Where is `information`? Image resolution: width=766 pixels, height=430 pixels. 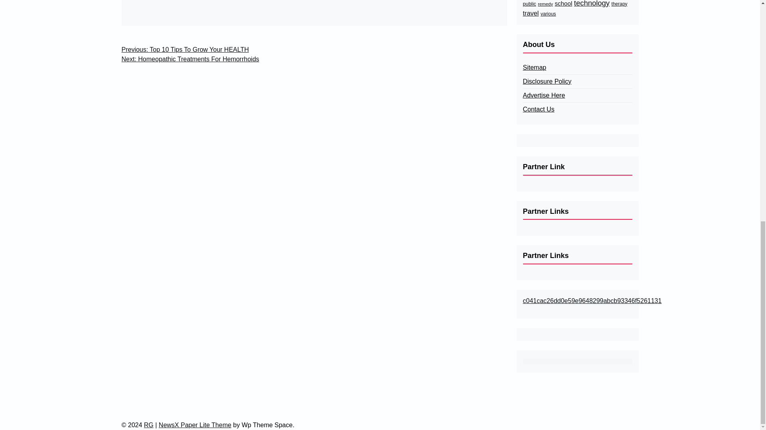
information is located at coordinates (201, 0).